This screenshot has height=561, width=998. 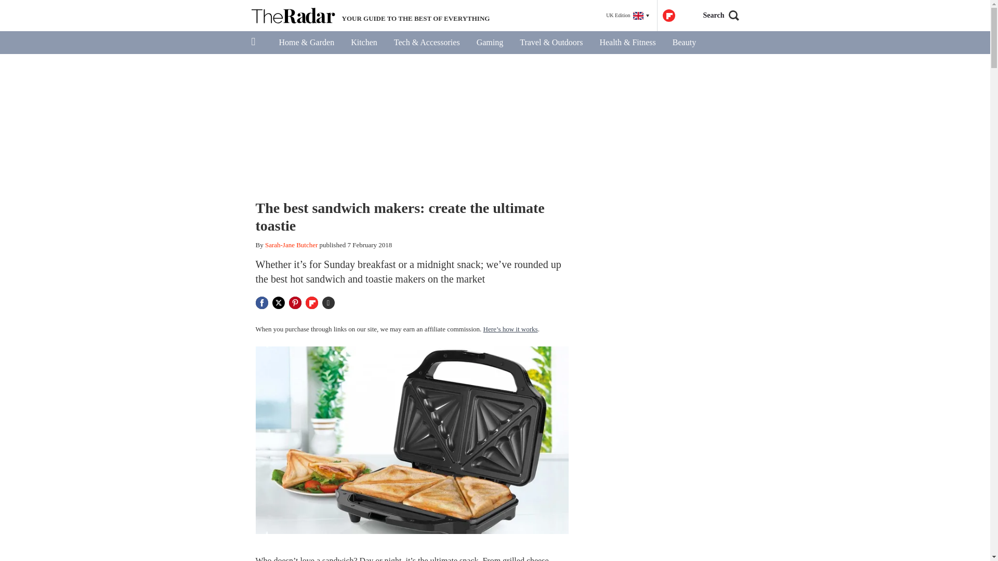 What do you see at coordinates (627, 16) in the screenshot?
I see `UK Edition` at bounding box center [627, 16].